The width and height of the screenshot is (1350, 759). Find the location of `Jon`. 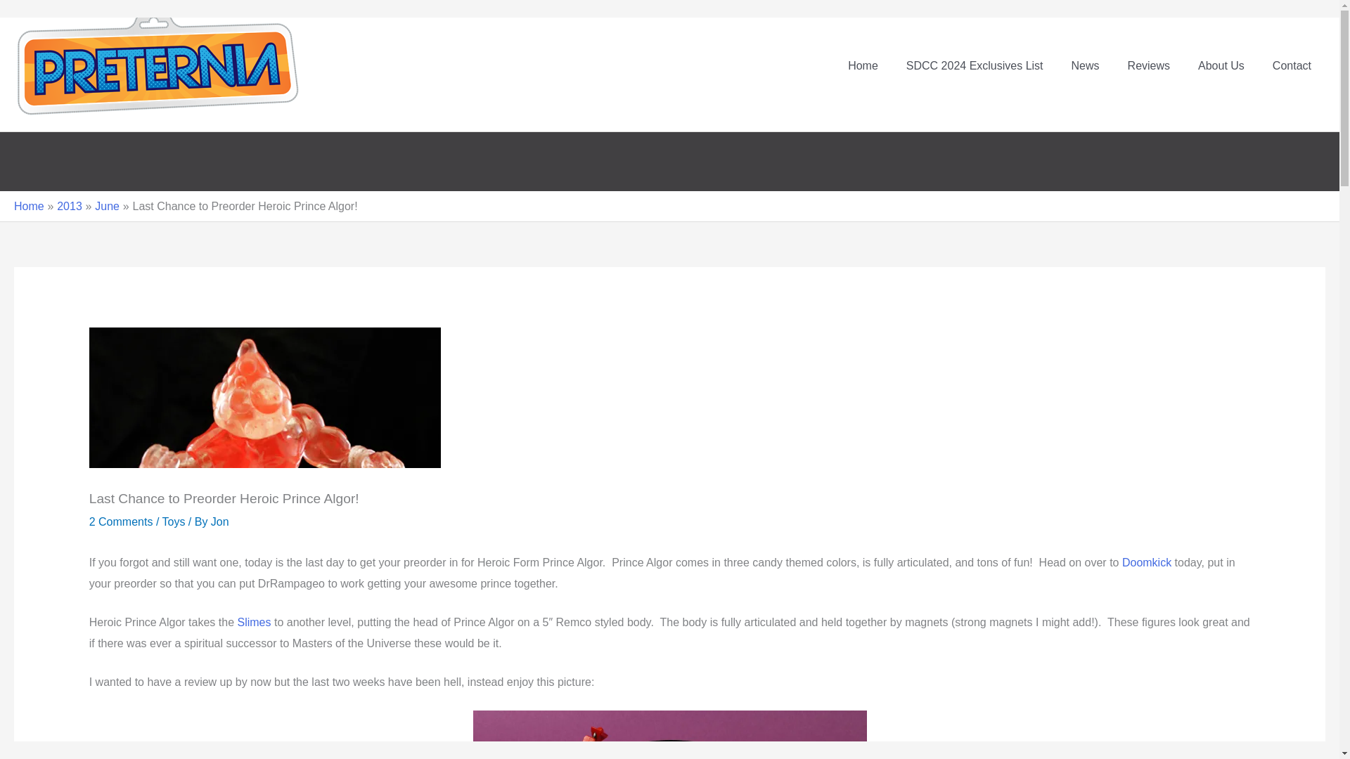

Jon is located at coordinates (219, 521).